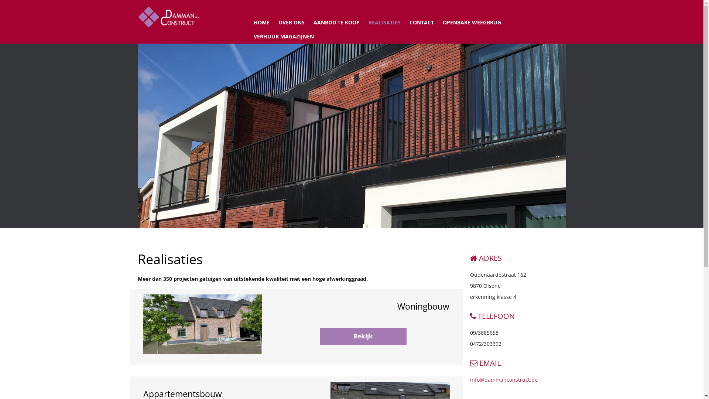 This screenshot has height=399, width=709. What do you see at coordinates (421, 23) in the screenshot?
I see `CONTACT` at bounding box center [421, 23].